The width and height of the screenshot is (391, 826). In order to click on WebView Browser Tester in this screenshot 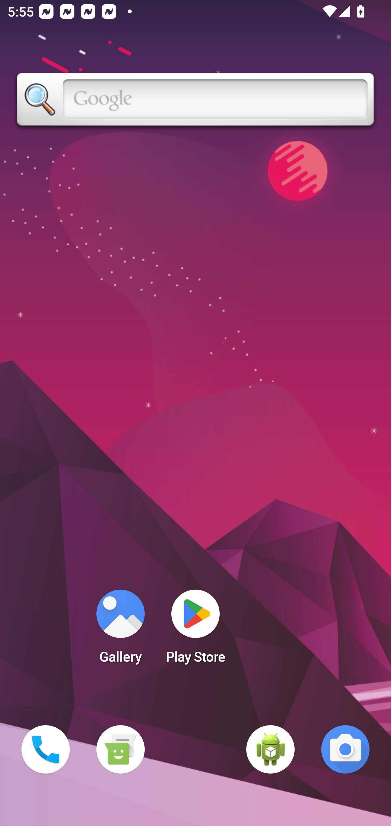, I will do `click(270, 749)`.